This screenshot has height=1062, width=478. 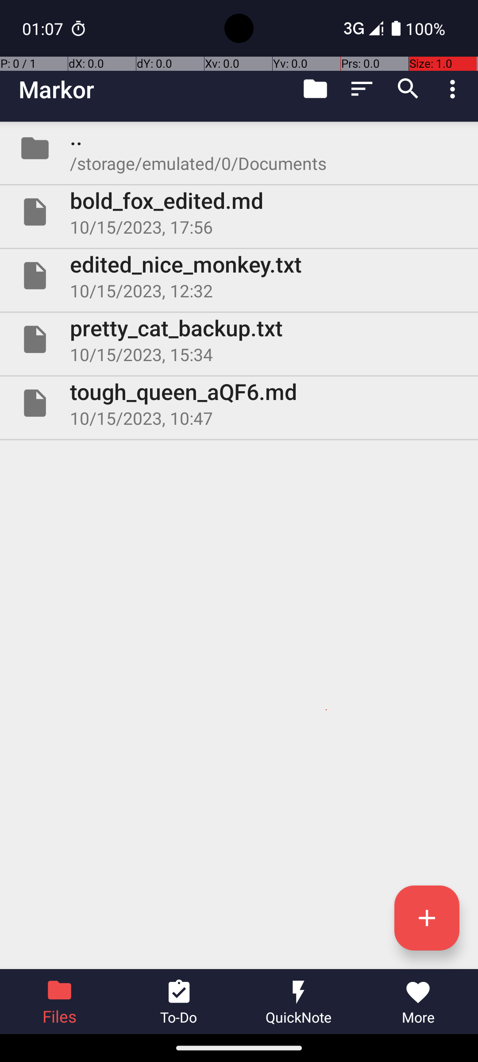 I want to click on File tough_queen_aQF6.md , so click(x=239, y=403).